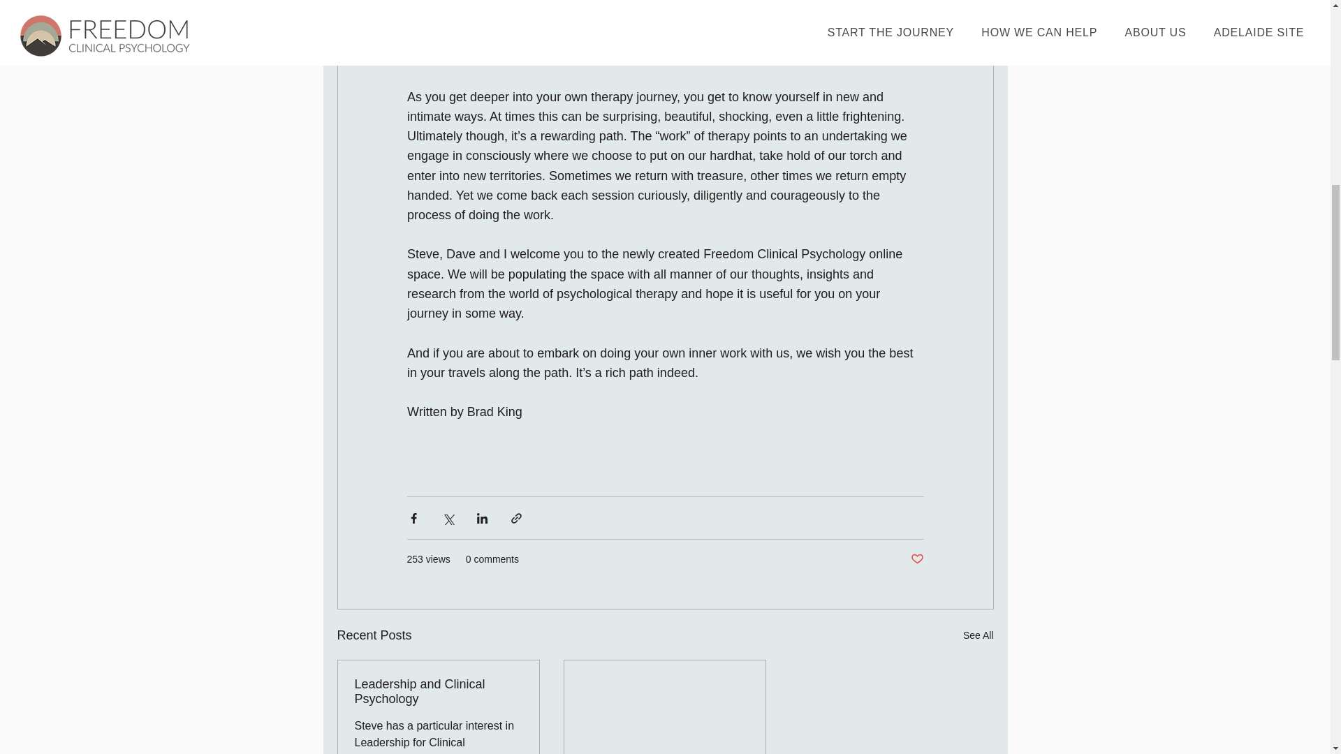  Describe the element at coordinates (916, 559) in the screenshot. I see `Post not marked as liked` at that location.